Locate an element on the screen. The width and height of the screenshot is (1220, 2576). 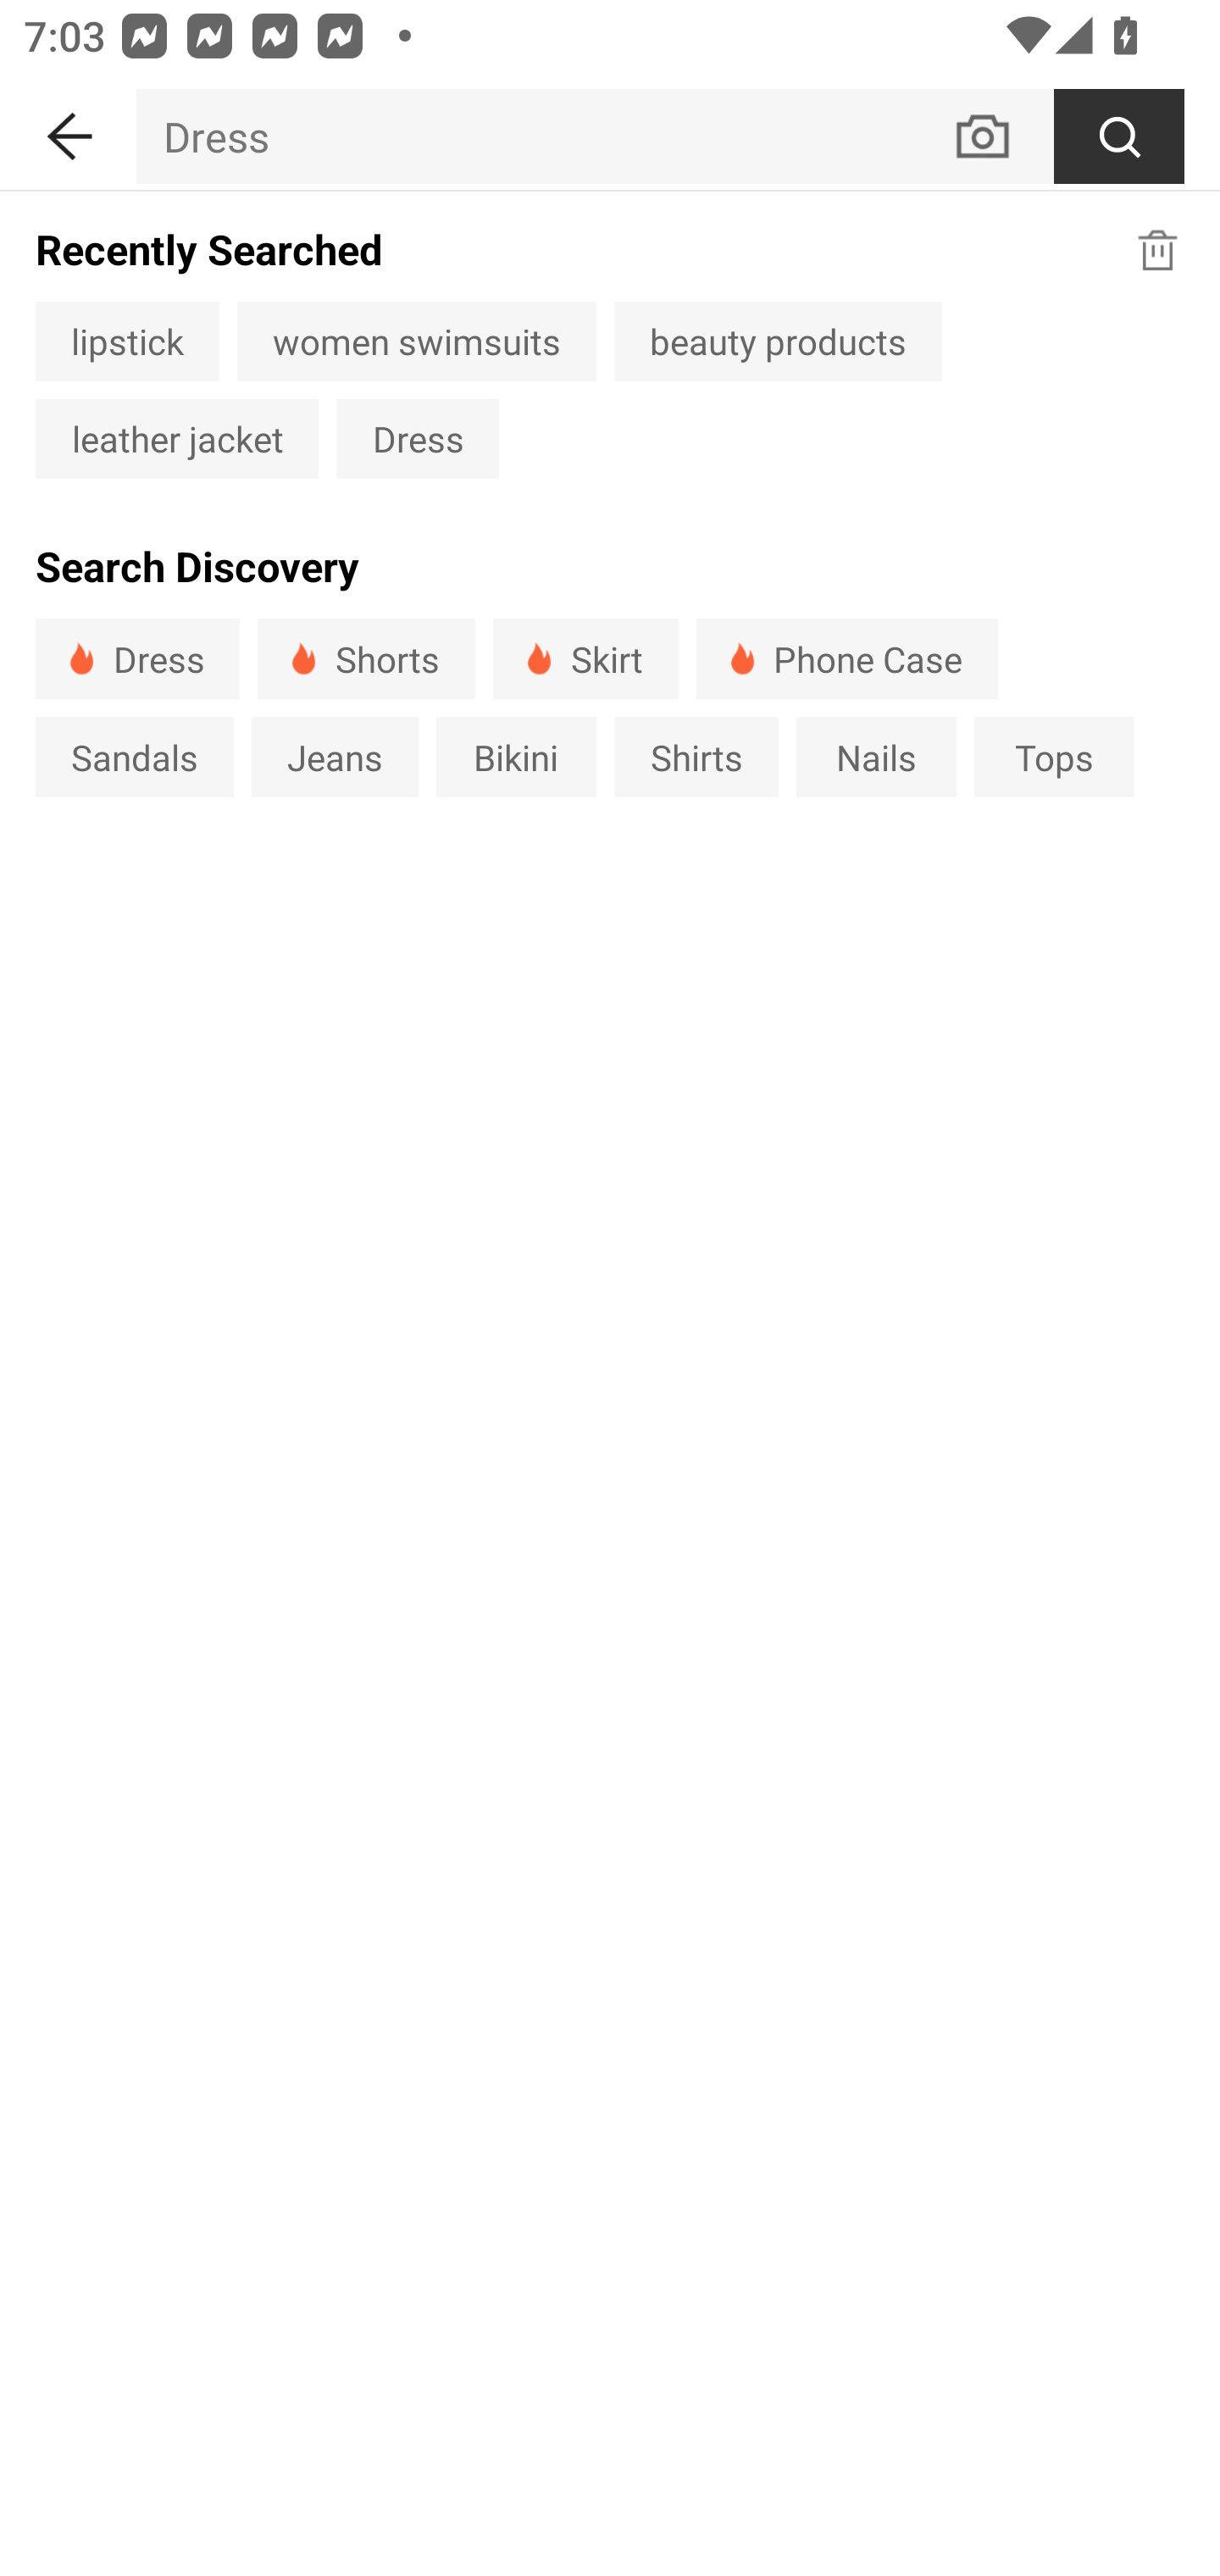
Dress is located at coordinates (137, 658).